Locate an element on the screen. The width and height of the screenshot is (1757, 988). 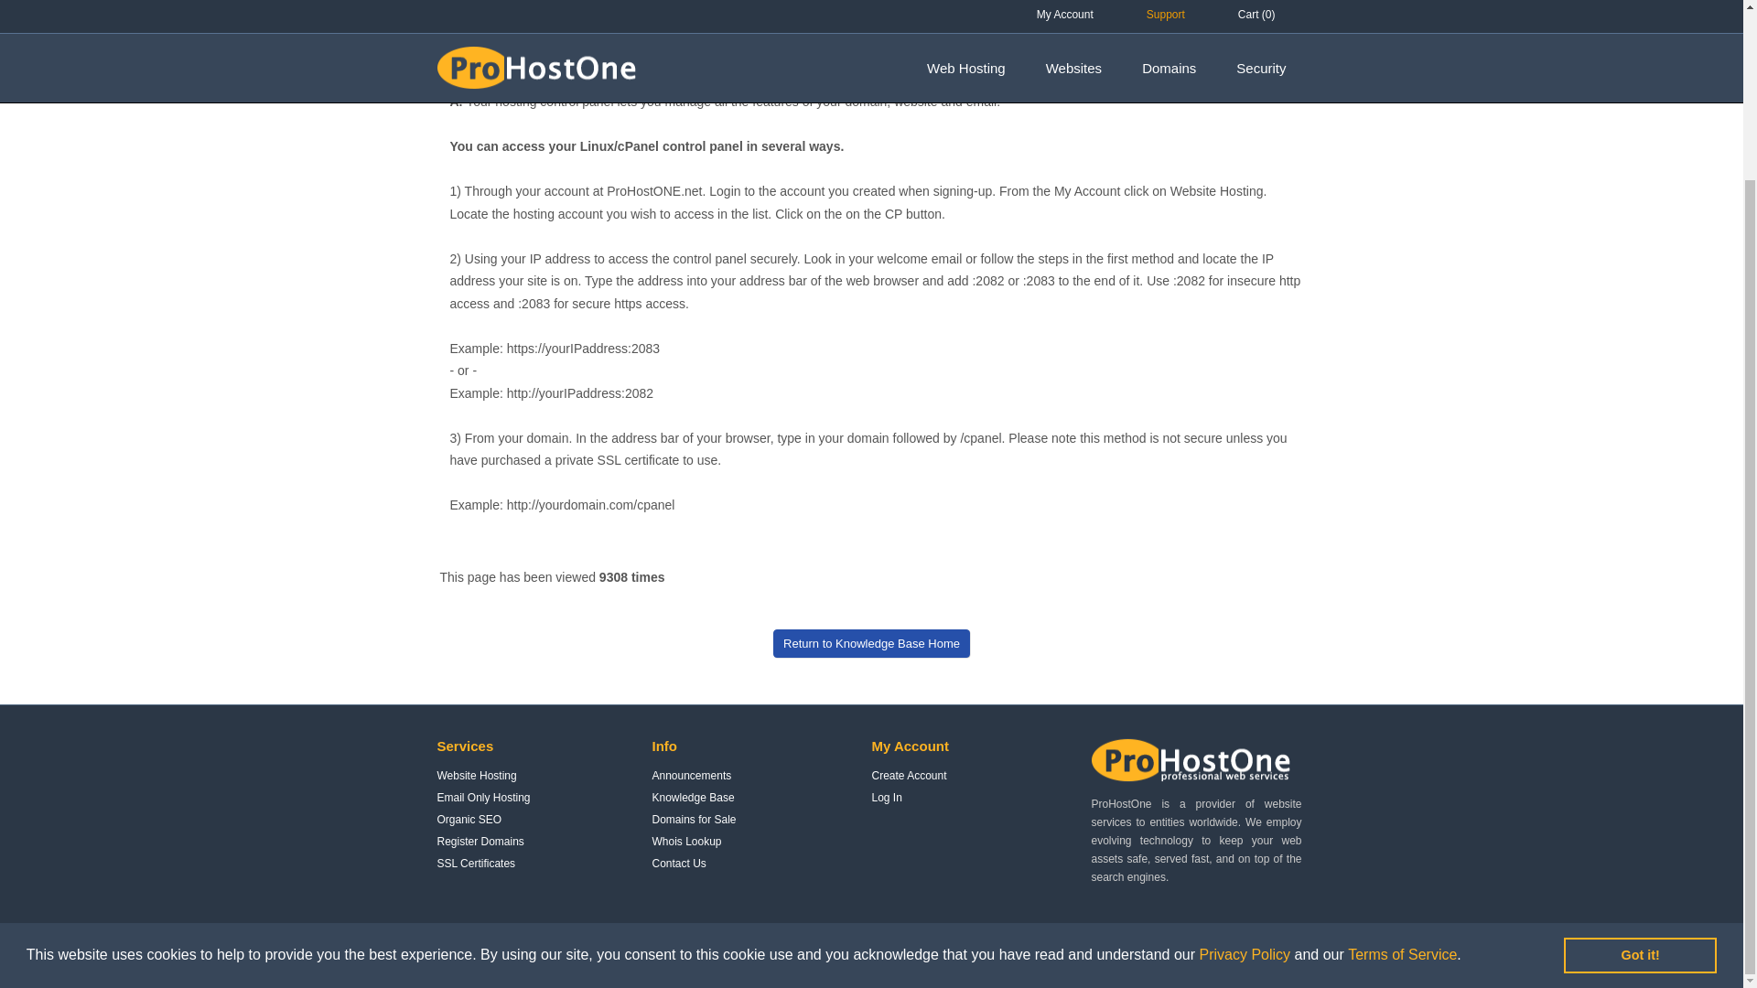
Terms of Service is located at coordinates (1402, 747).